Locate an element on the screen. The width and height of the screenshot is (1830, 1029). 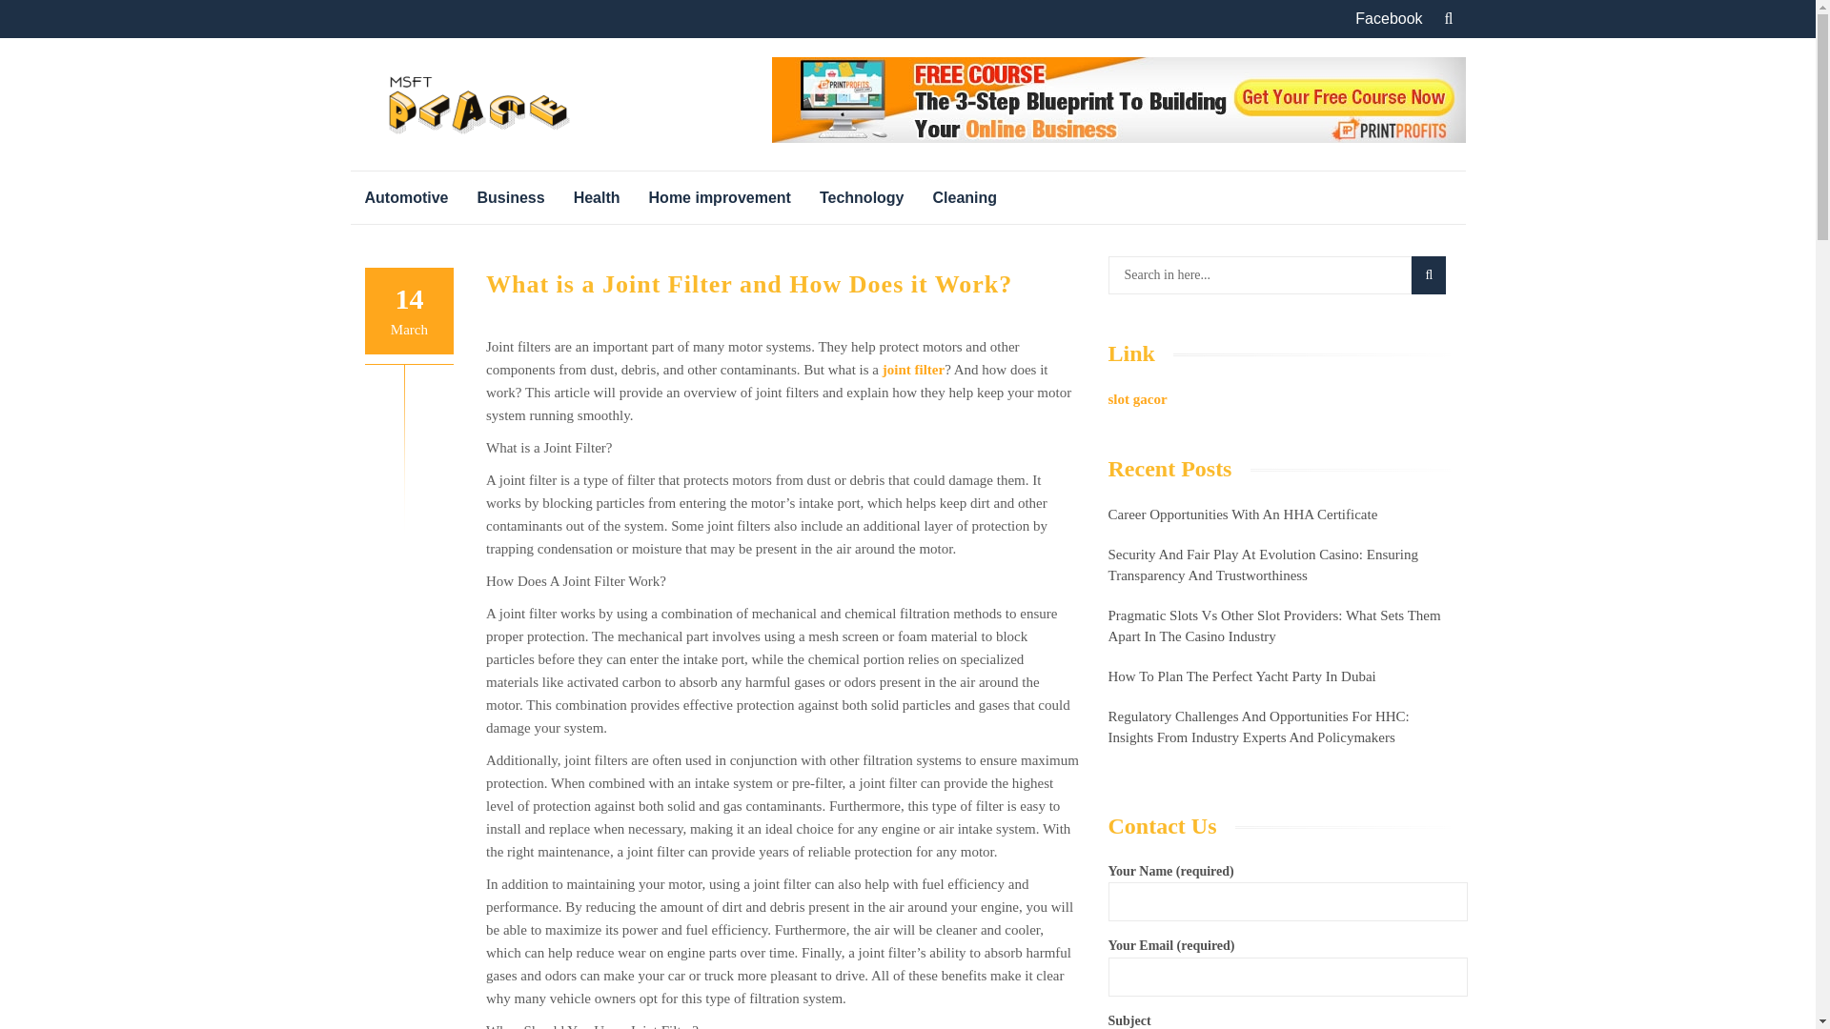
Automotive is located at coordinates (406, 198).